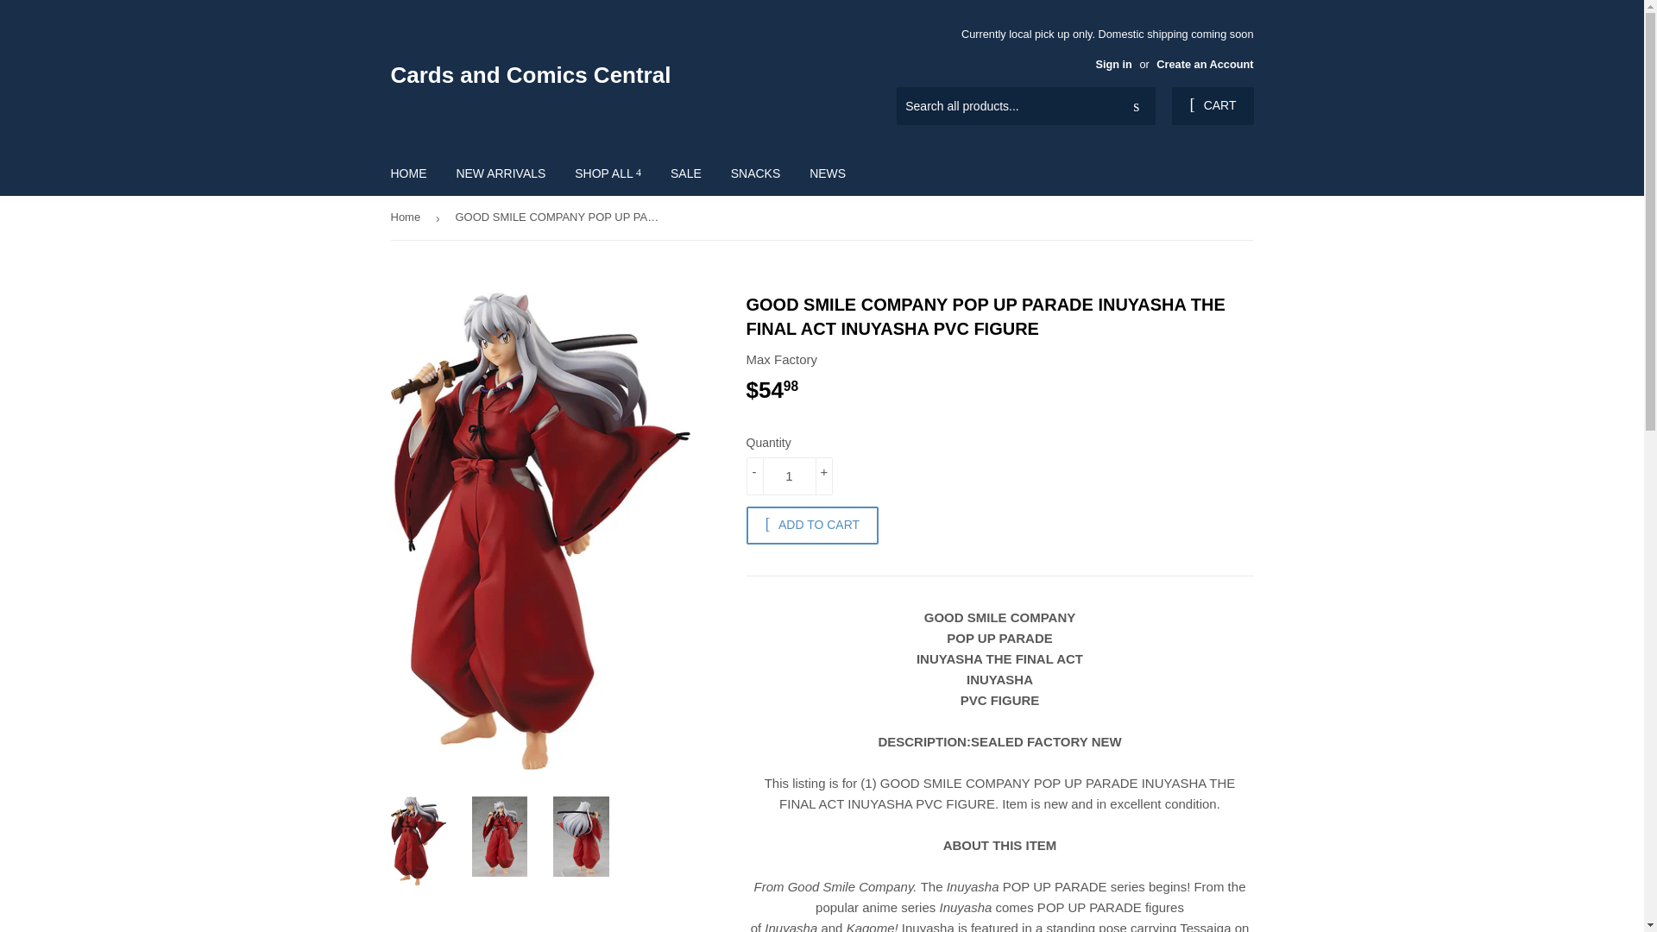 The image size is (1657, 932). Describe the element at coordinates (1113, 64) in the screenshot. I see `Sign in` at that location.